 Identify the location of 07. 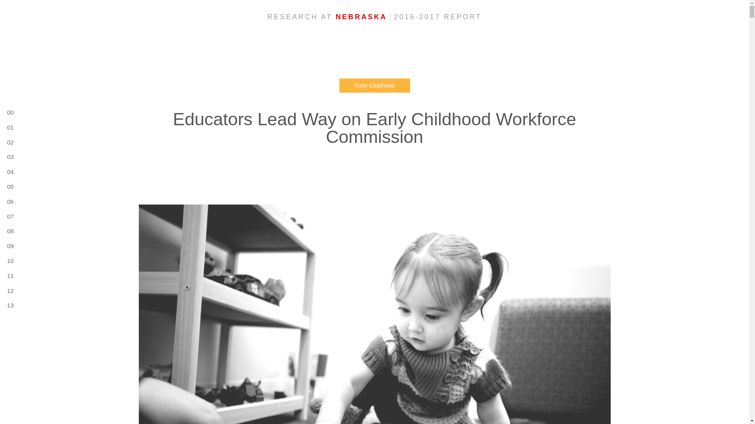
(9, 216).